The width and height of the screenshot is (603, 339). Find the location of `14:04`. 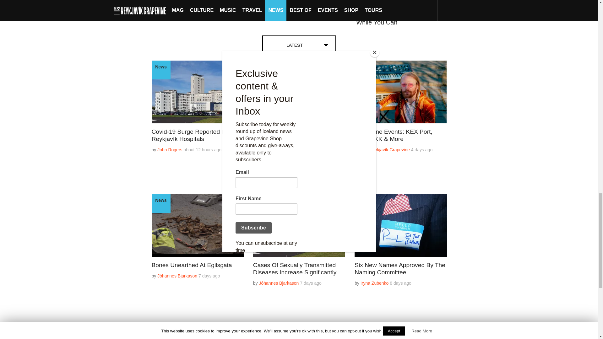

14:04 is located at coordinates (202, 149).